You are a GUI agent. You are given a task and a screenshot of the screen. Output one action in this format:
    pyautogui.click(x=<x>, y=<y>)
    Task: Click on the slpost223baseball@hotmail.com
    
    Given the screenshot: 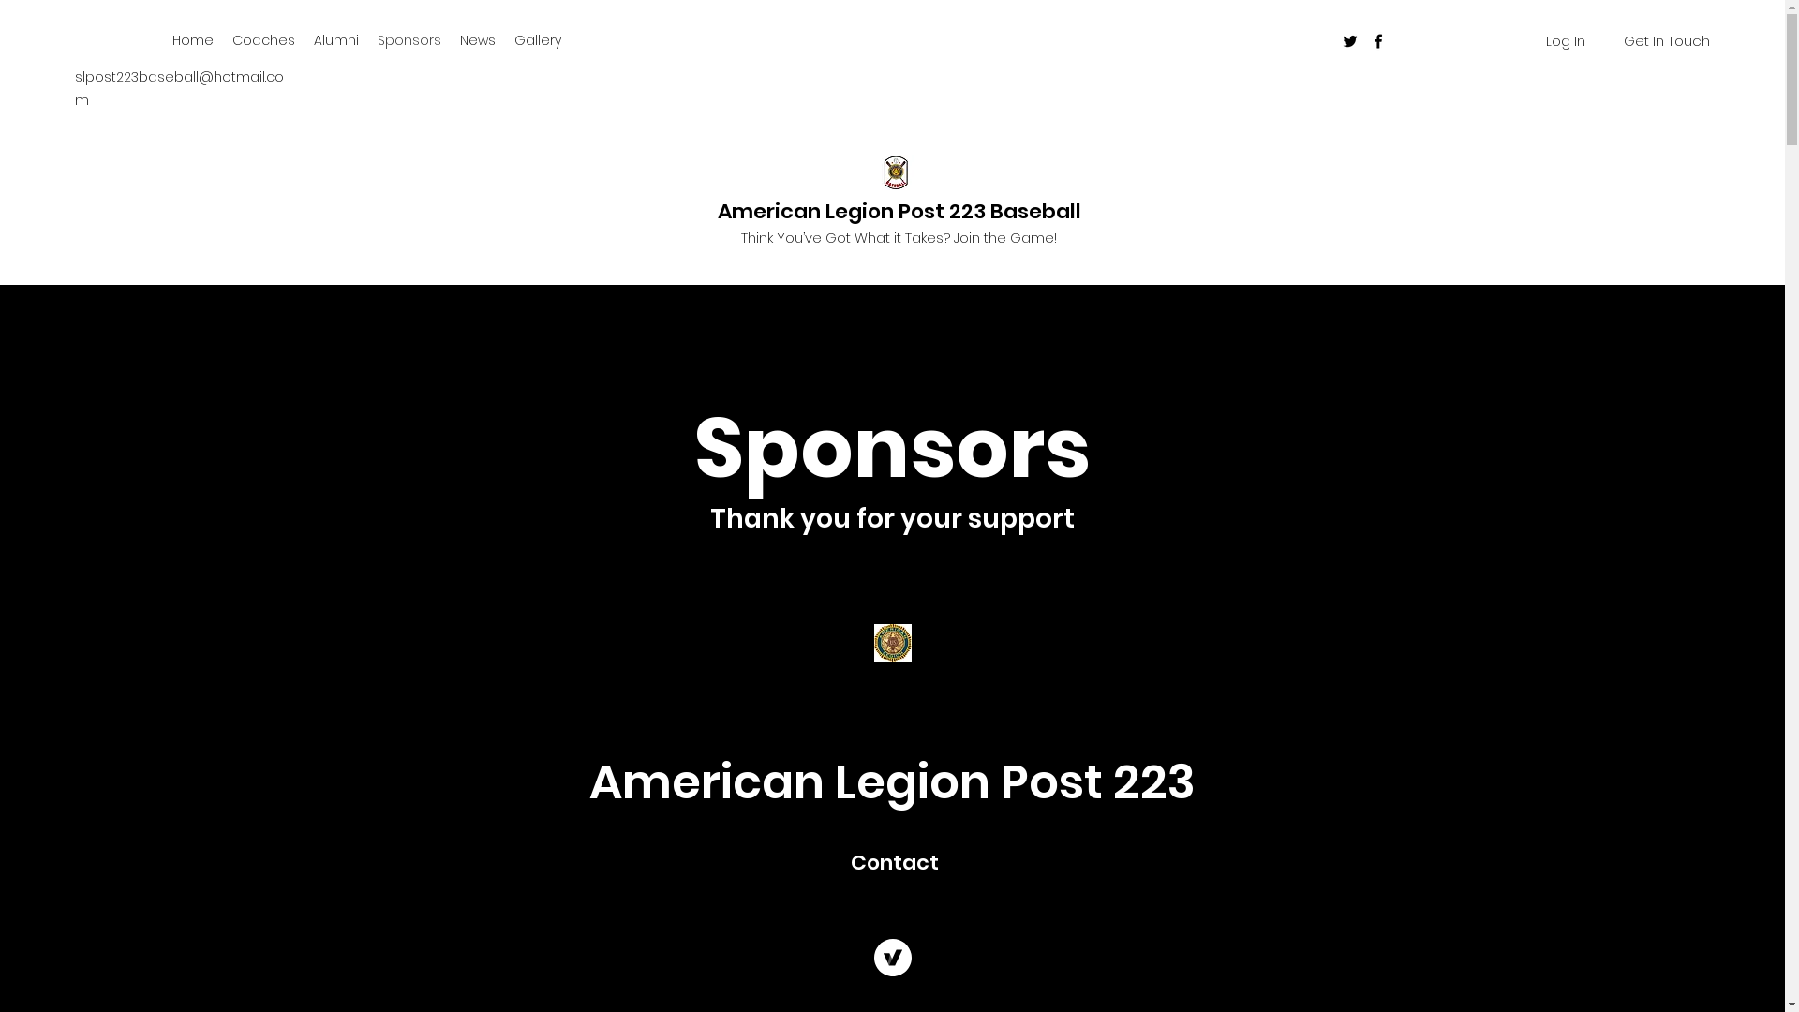 What is the action you would take?
    pyautogui.click(x=180, y=88)
    